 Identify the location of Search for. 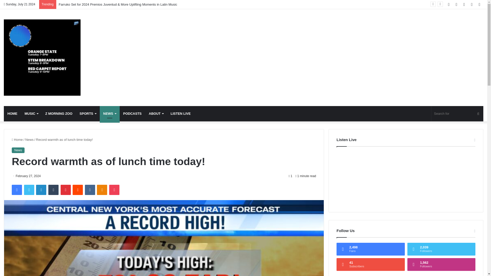
(457, 113).